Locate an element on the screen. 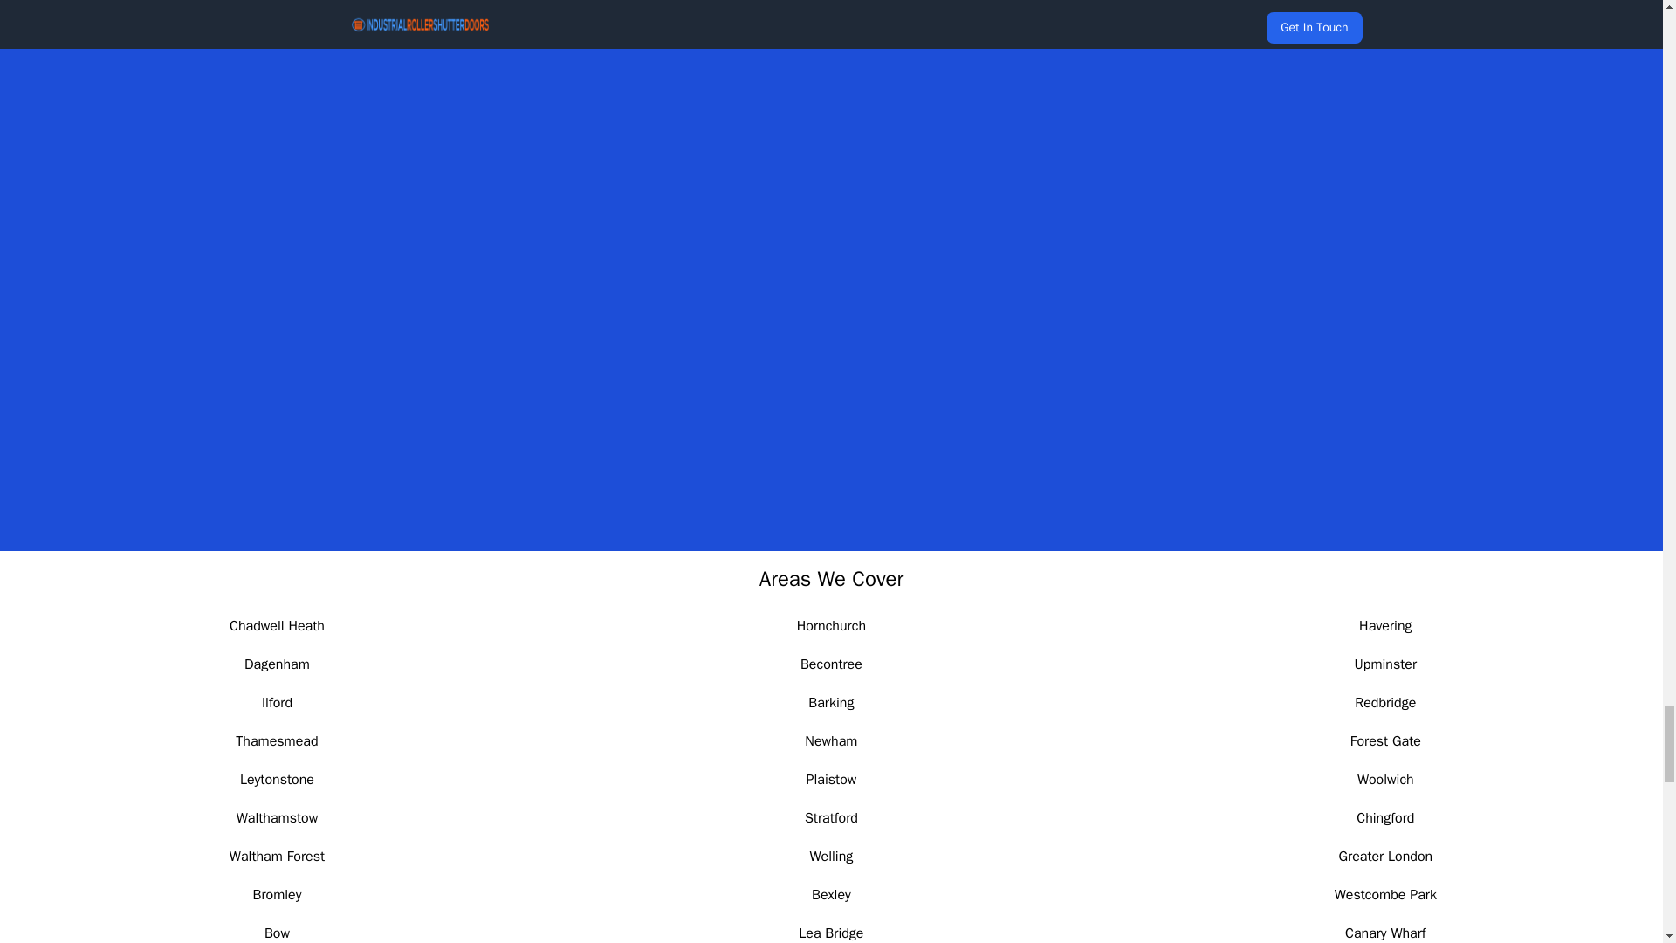 The width and height of the screenshot is (1676, 943). Greater London is located at coordinates (1384, 856).